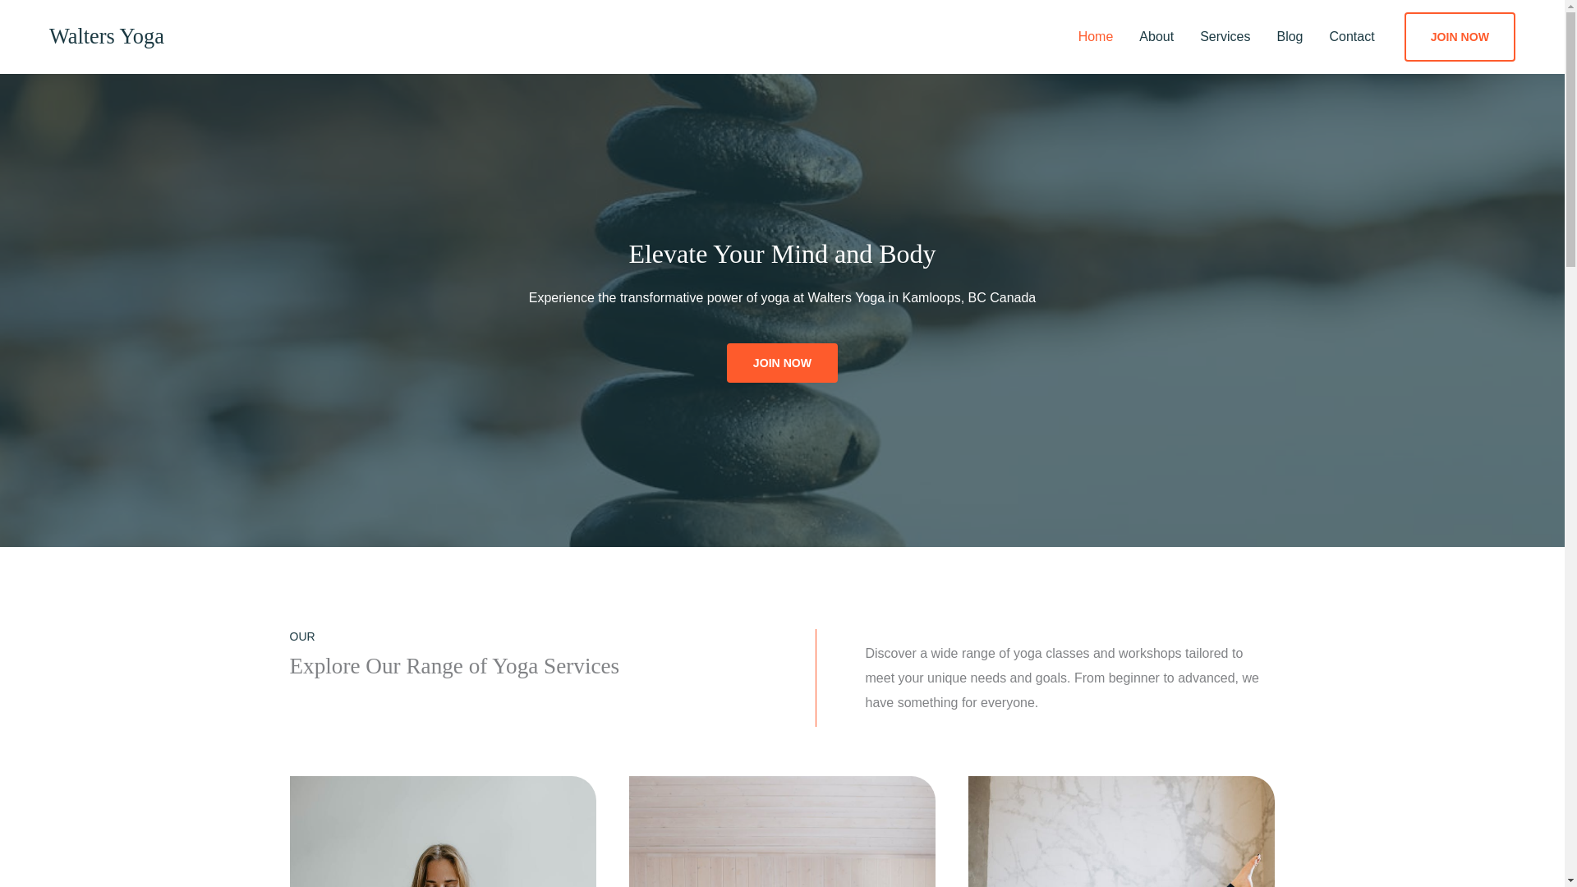 Image resolution: width=1577 pixels, height=887 pixels. What do you see at coordinates (442, 831) in the screenshot?
I see `service-02` at bounding box center [442, 831].